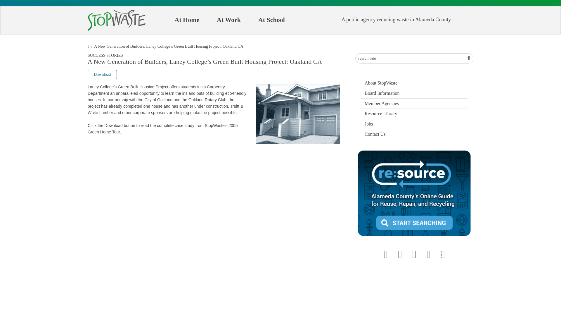 The width and height of the screenshot is (561, 316). What do you see at coordinates (116, 20) in the screenshot?
I see `Home` at bounding box center [116, 20].